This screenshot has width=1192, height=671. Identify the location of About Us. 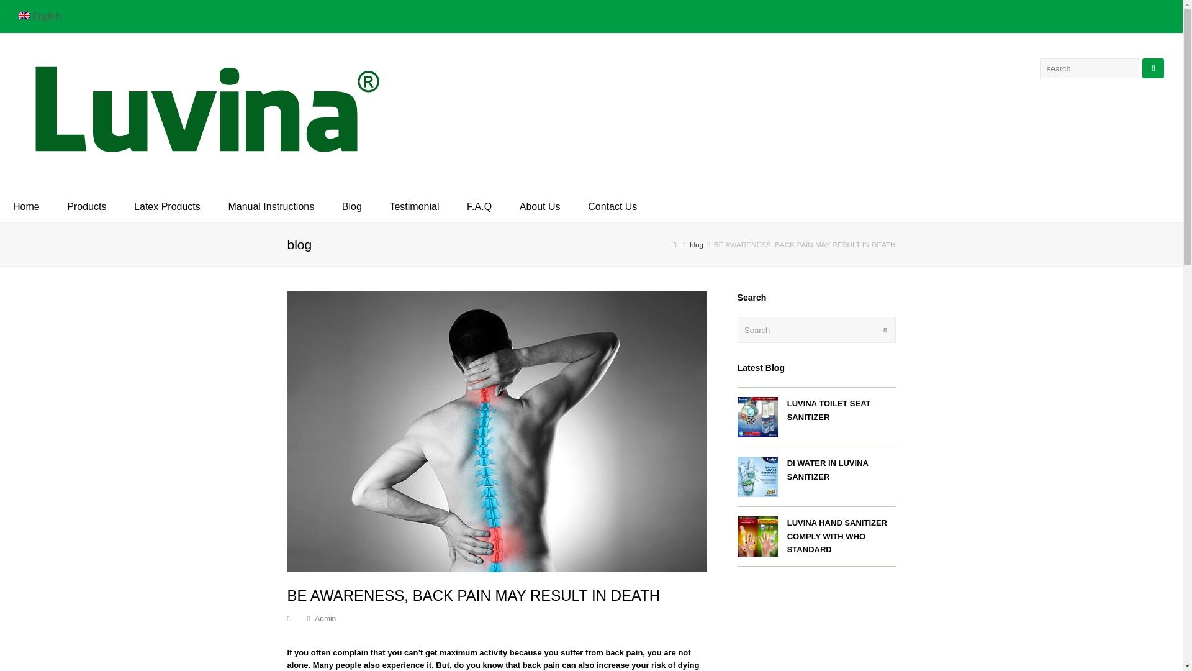
(540, 206).